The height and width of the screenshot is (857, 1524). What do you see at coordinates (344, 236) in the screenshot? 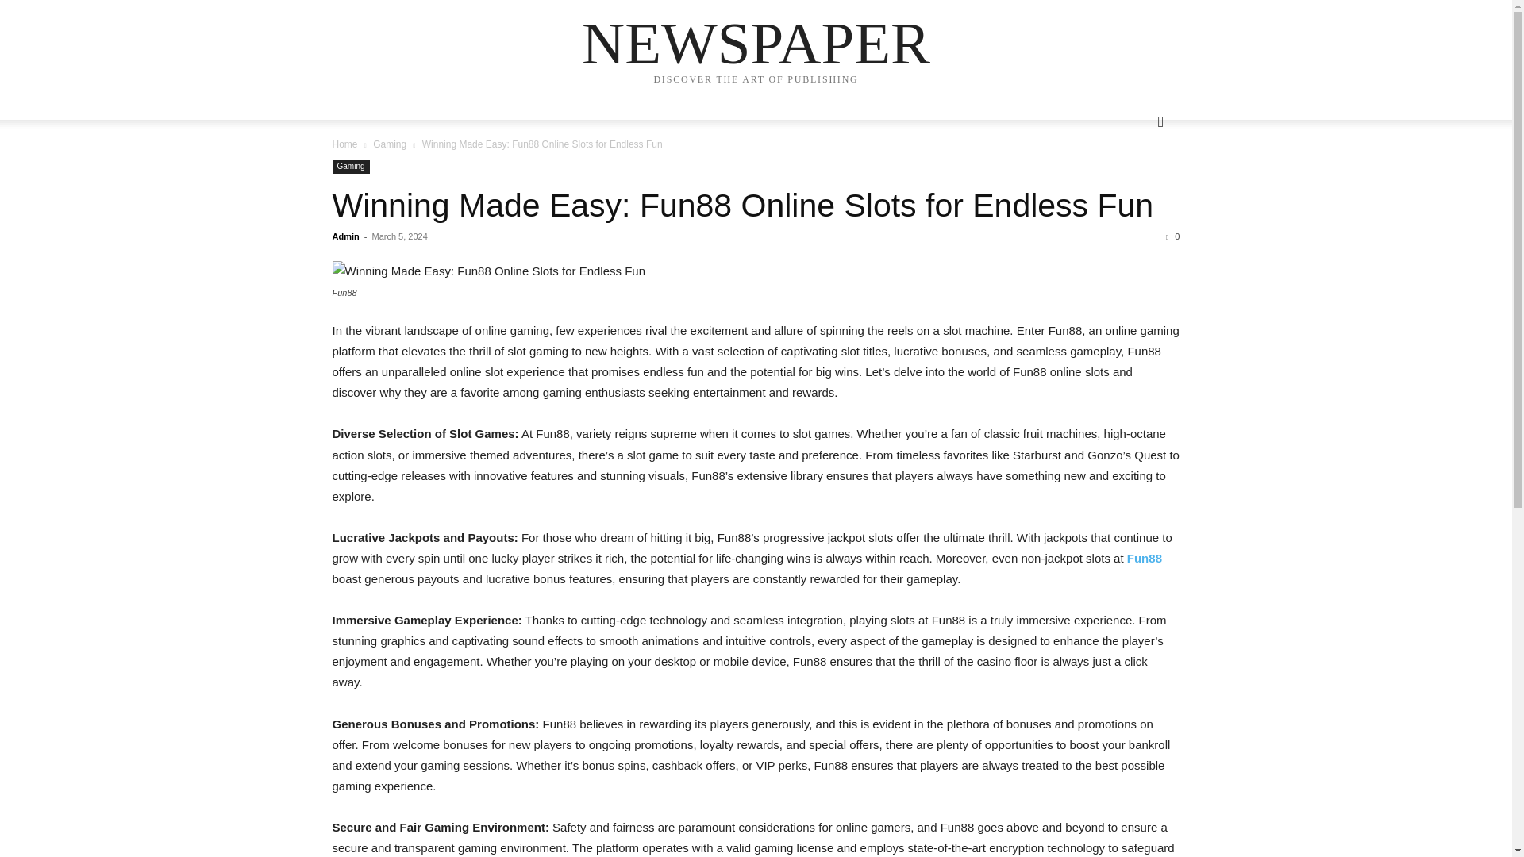
I see `Admin` at bounding box center [344, 236].